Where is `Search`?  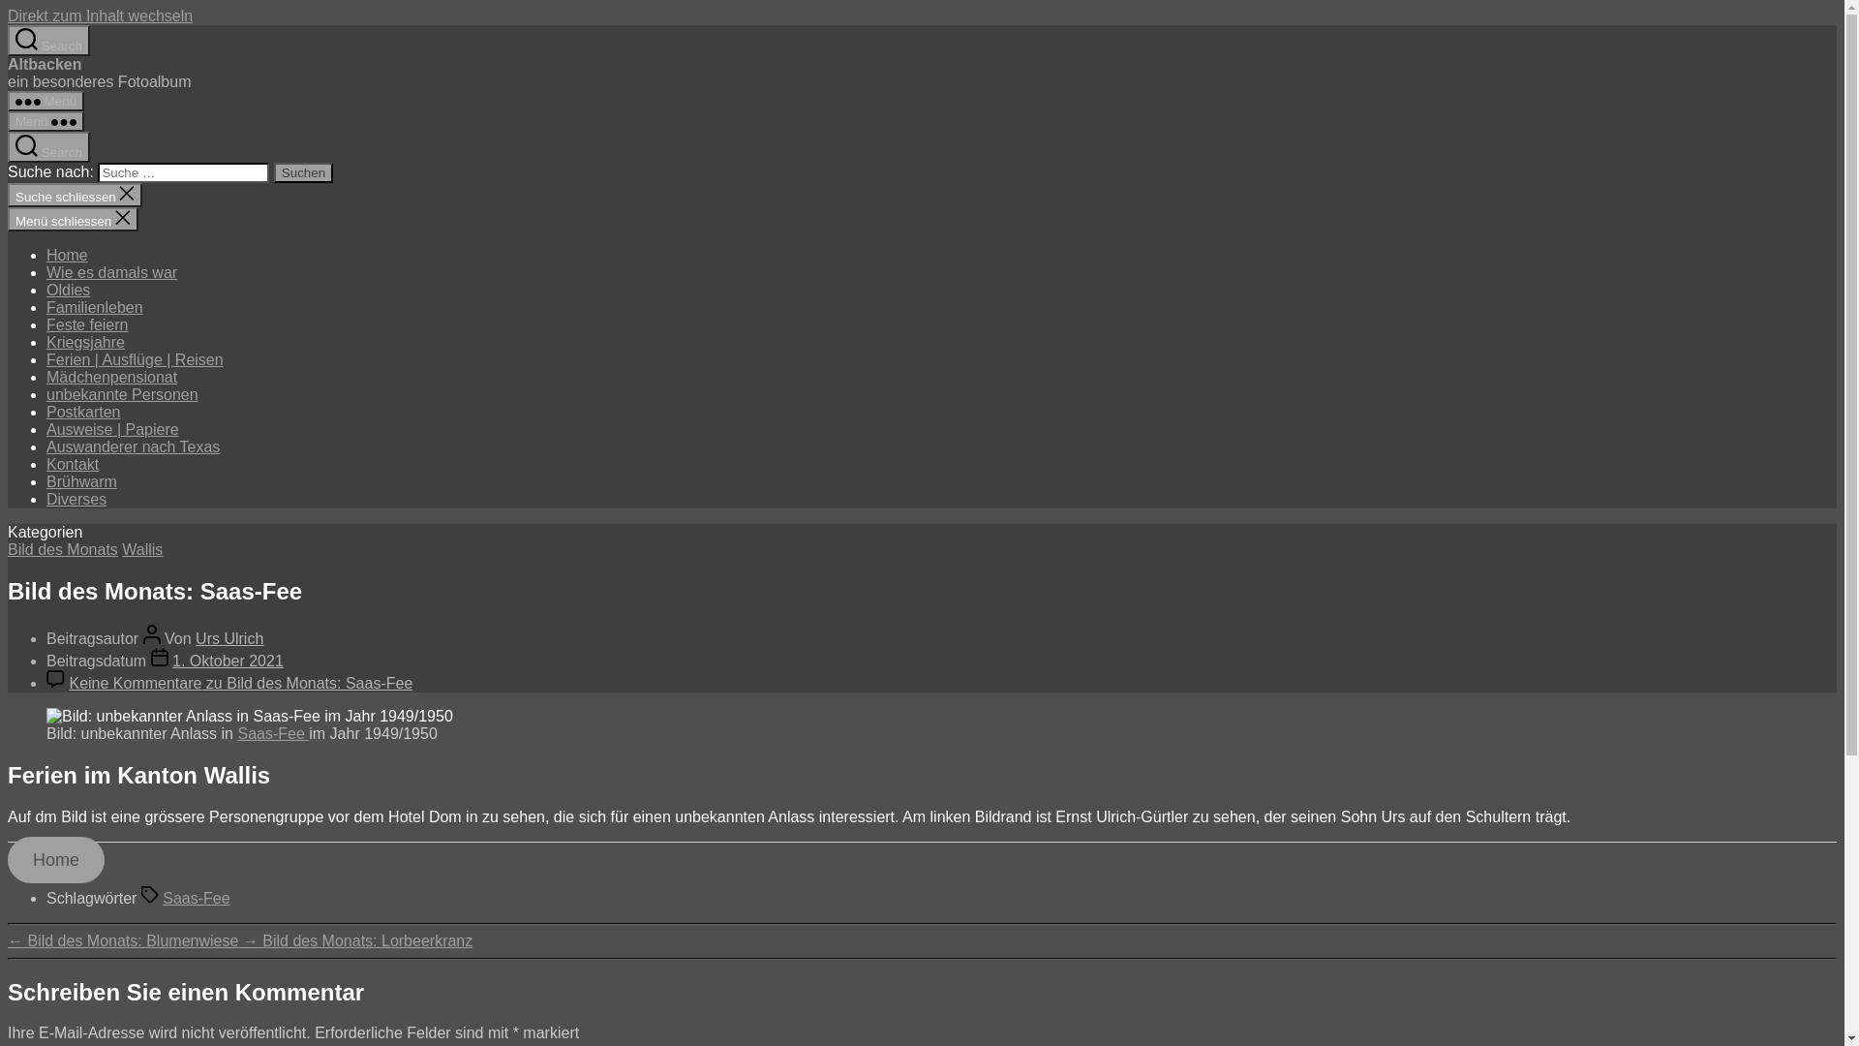 Search is located at coordinates (48, 147).